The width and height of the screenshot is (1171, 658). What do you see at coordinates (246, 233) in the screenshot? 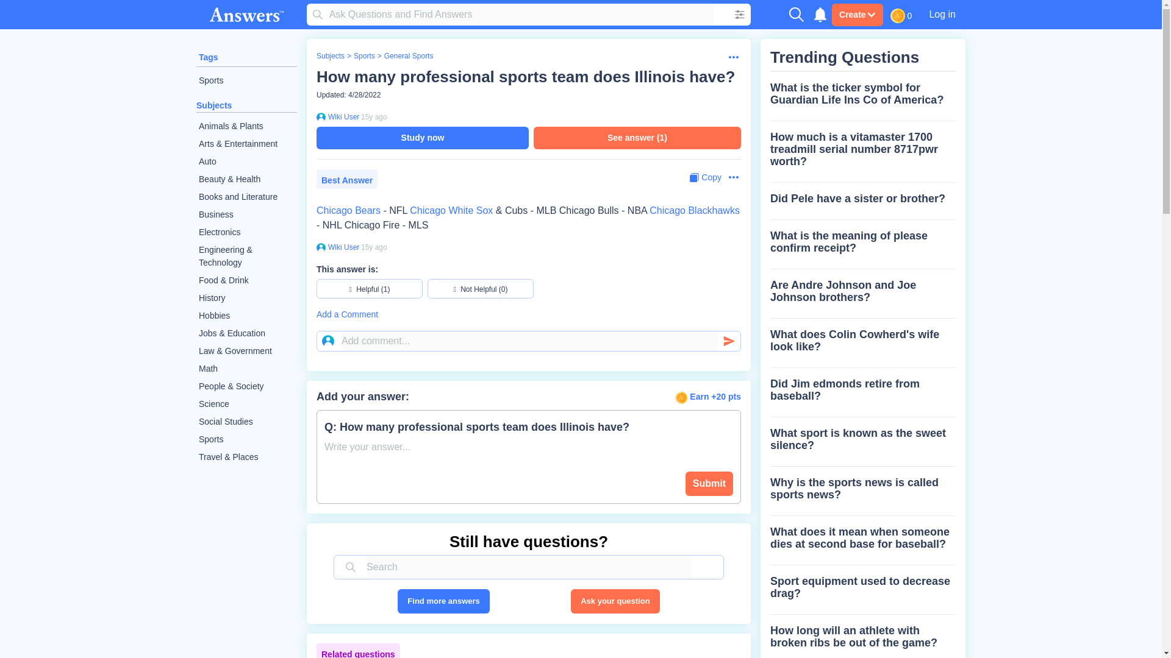
I see `Electronics` at bounding box center [246, 233].